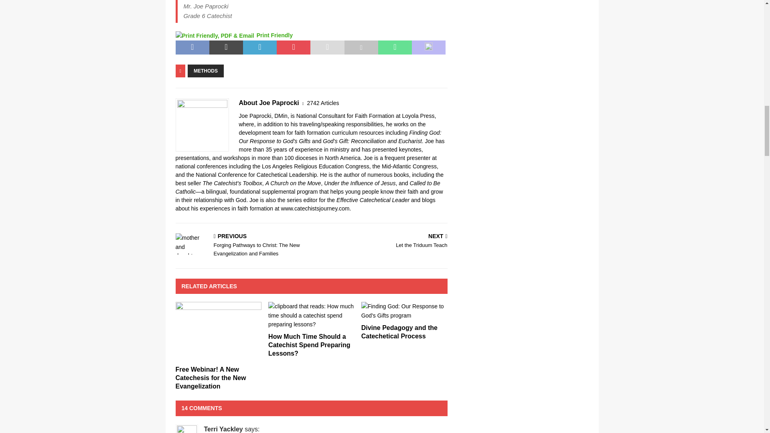 This screenshot has width=770, height=433. Describe the element at coordinates (226, 48) in the screenshot. I see `Tweet This Post` at that location.